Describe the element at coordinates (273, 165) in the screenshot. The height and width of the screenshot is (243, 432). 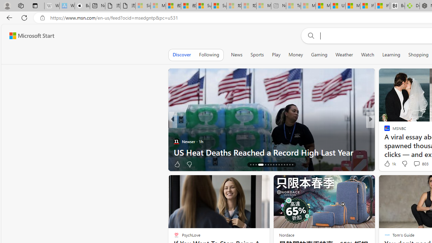
I see `AutomationID: tab-23` at that location.